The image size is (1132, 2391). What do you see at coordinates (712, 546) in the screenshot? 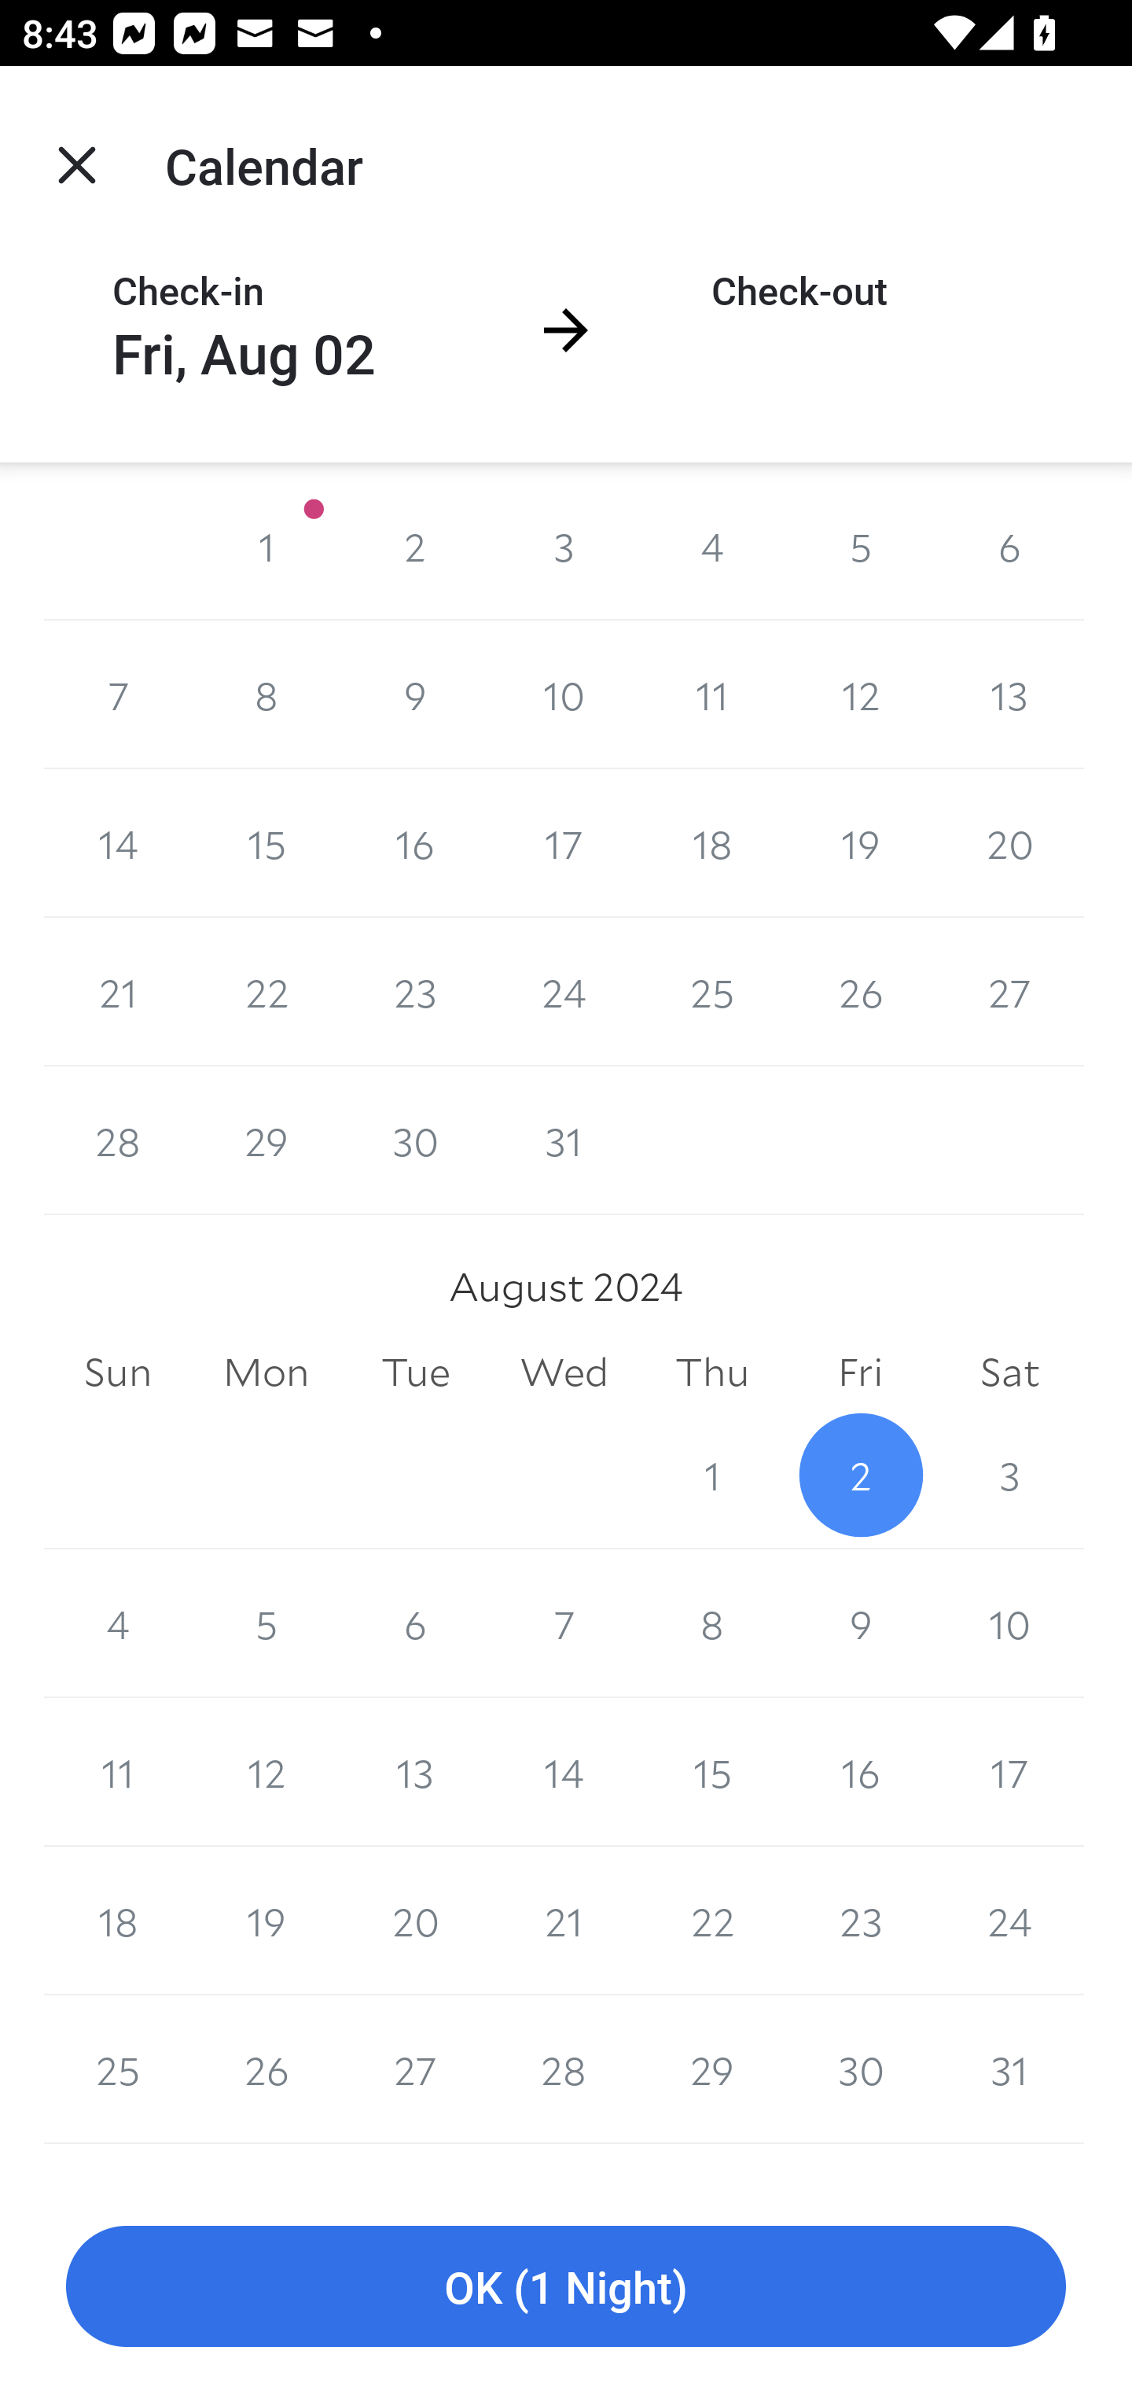
I see `4 4 July 2024` at bounding box center [712, 546].